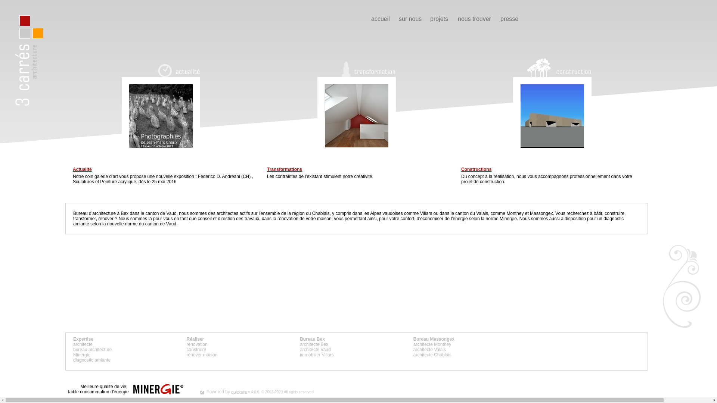  What do you see at coordinates (92, 360) in the screenshot?
I see `diagnostic amiante` at bounding box center [92, 360].